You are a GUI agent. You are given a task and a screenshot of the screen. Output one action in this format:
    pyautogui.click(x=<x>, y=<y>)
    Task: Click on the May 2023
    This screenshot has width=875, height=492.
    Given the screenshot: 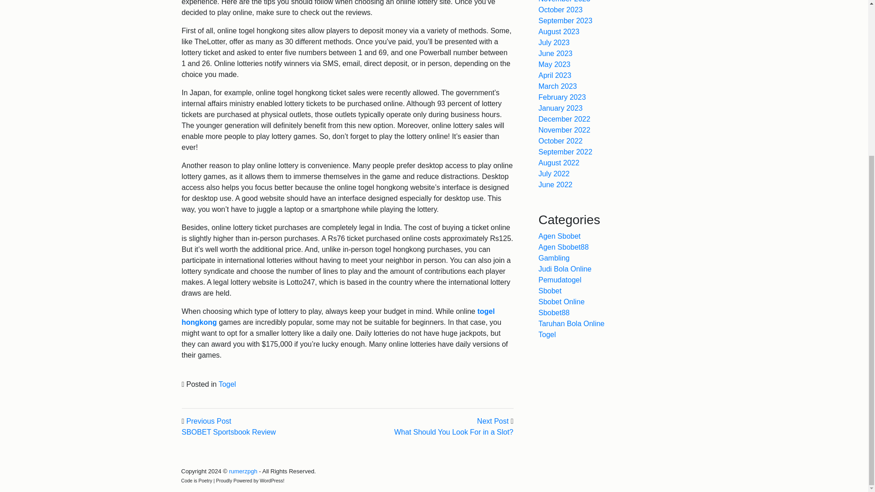 What is the action you would take?
    pyautogui.click(x=554, y=64)
    